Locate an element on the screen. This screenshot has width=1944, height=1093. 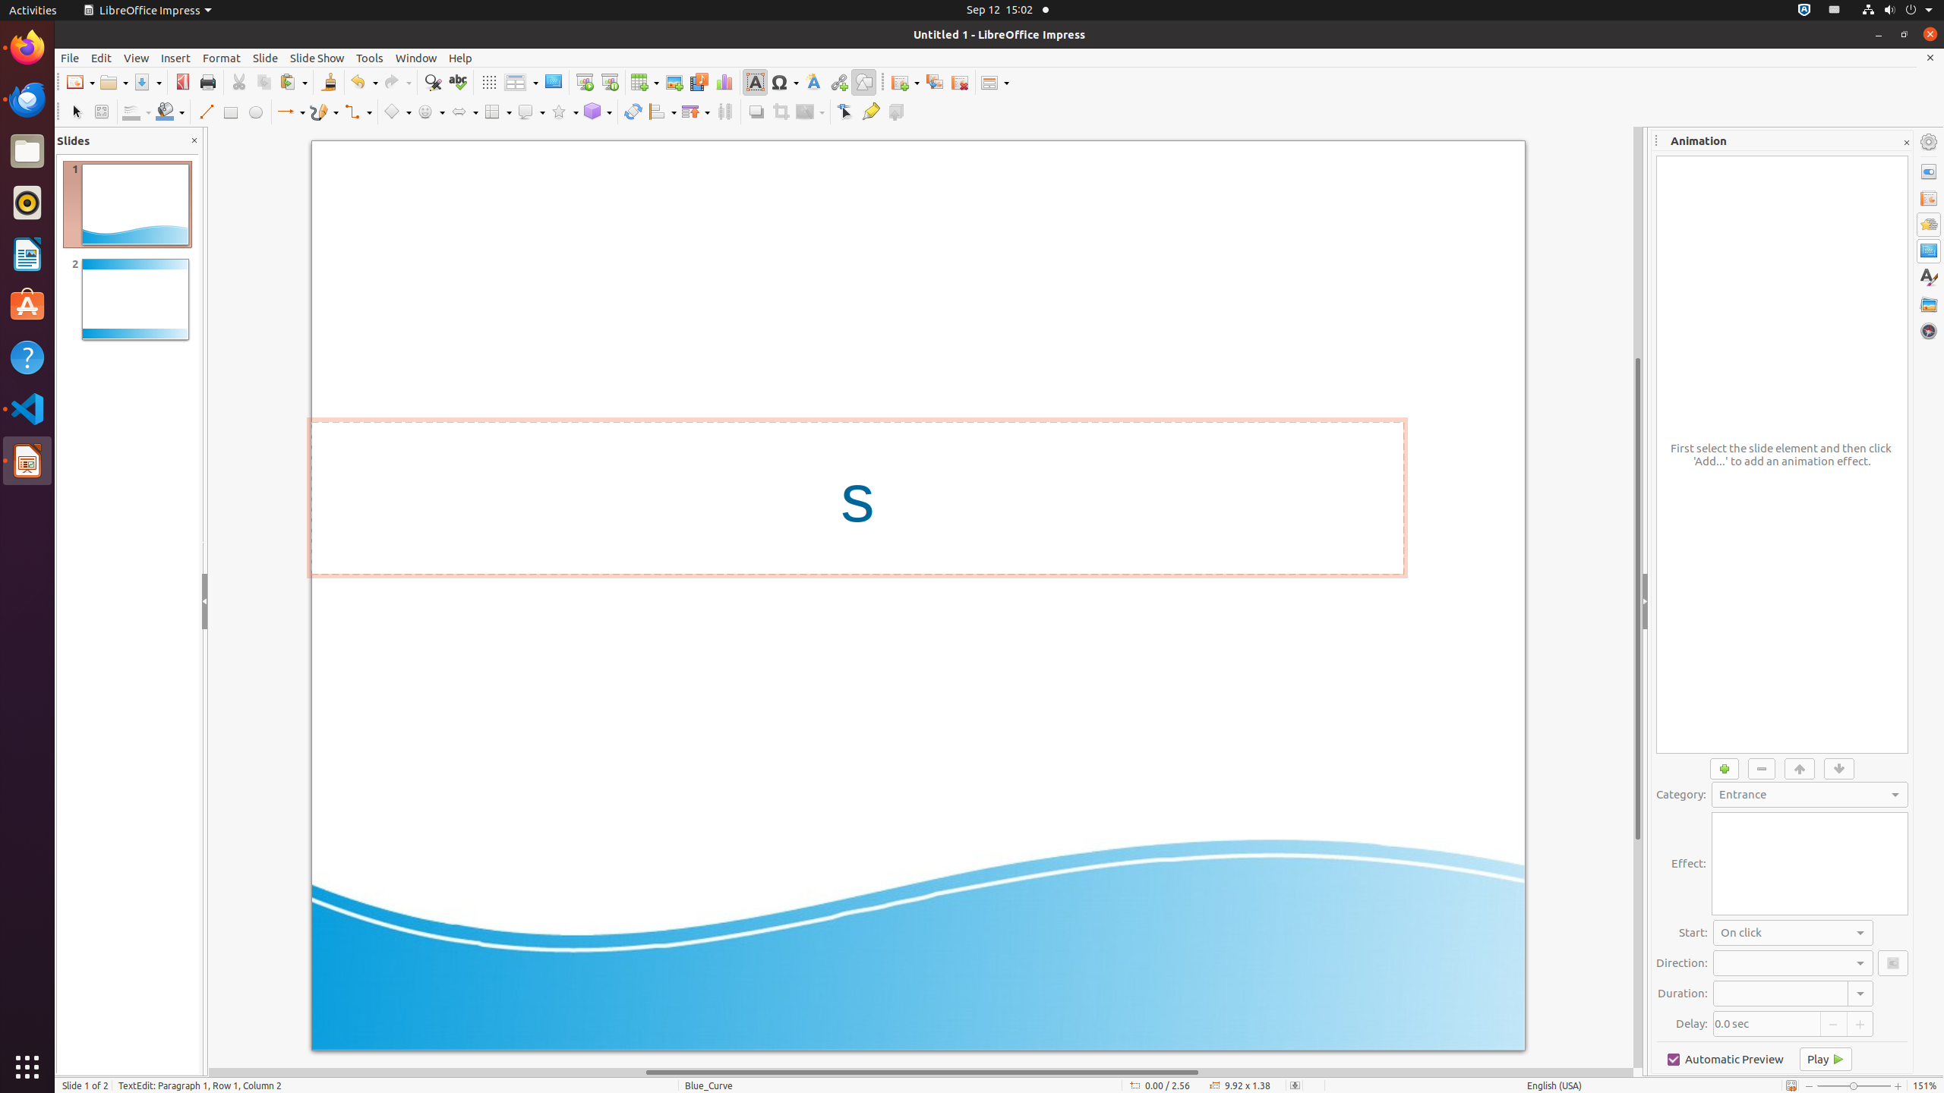
Properties is located at coordinates (1929, 172).